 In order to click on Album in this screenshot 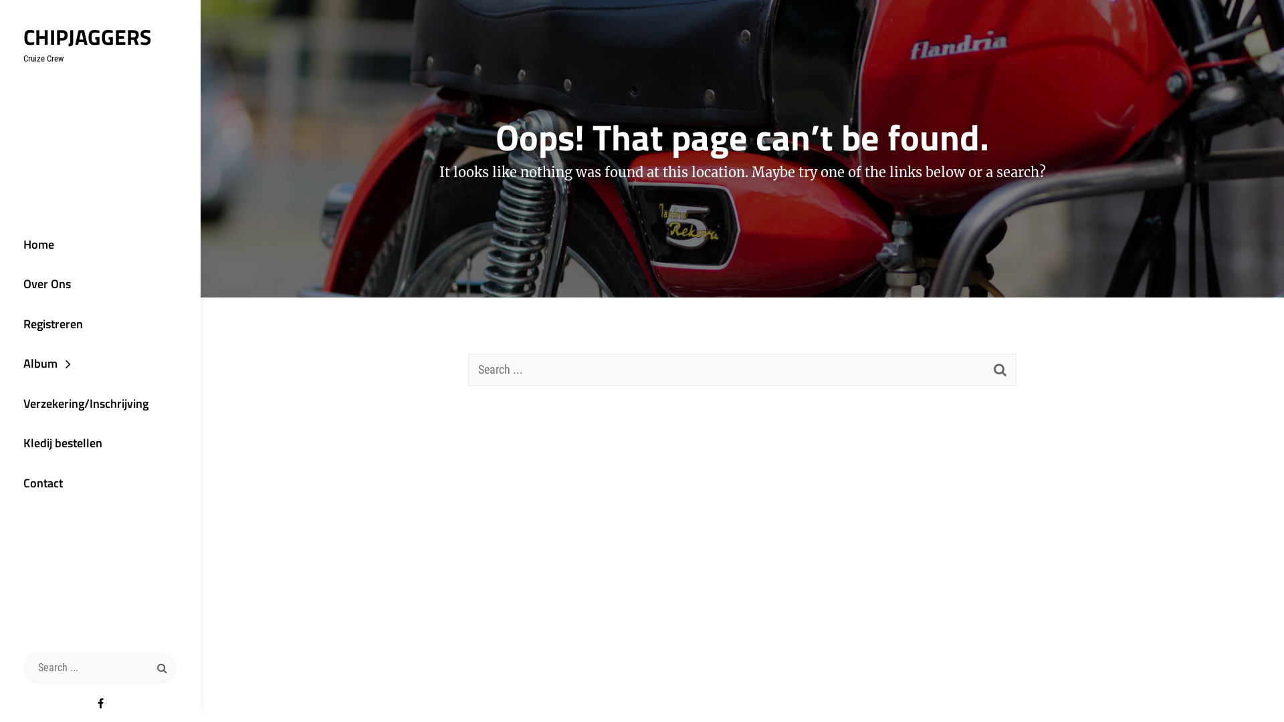, I will do `click(100, 364)`.